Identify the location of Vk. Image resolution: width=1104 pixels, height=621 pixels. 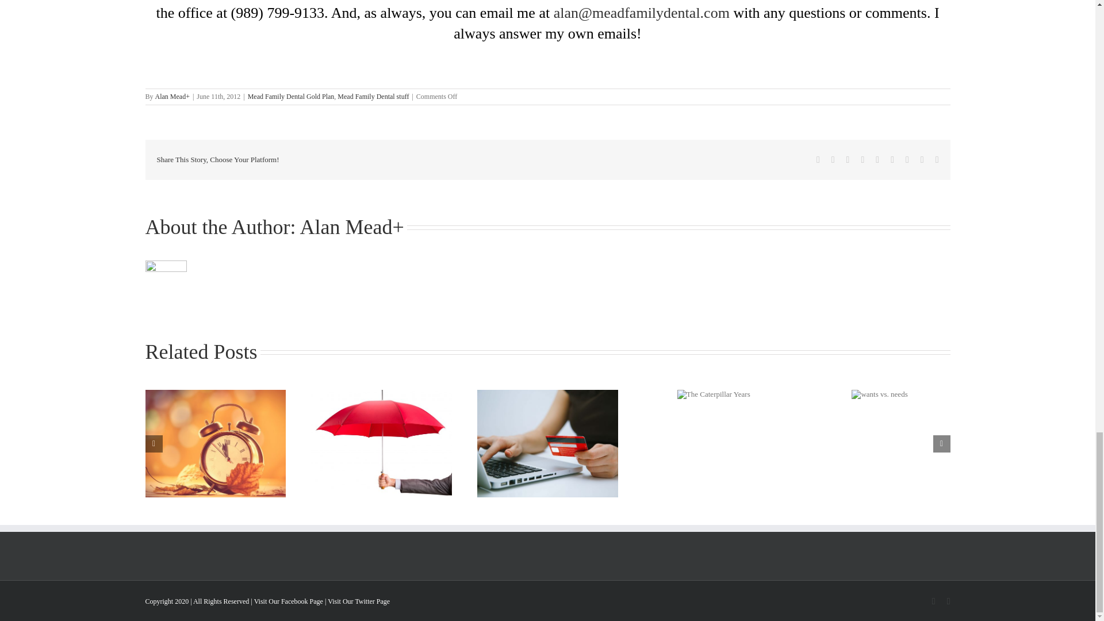
(922, 160).